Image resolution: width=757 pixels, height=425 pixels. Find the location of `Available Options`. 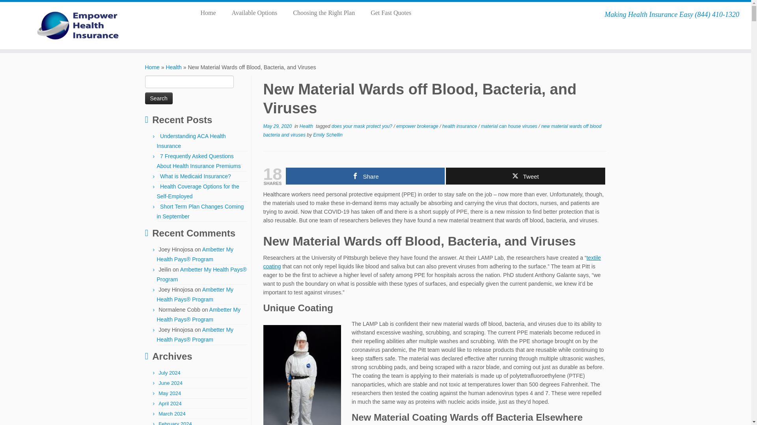

Available Options is located at coordinates (255, 13).